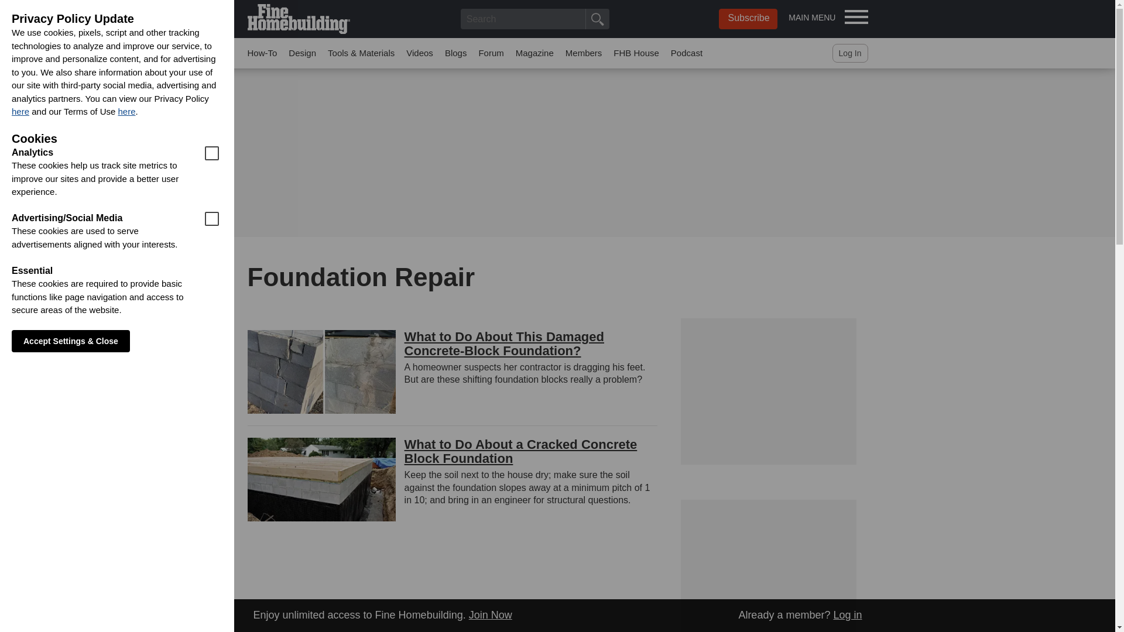 The width and height of the screenshot is (1124, 632). I want to click on Forum, so click(491, 53).